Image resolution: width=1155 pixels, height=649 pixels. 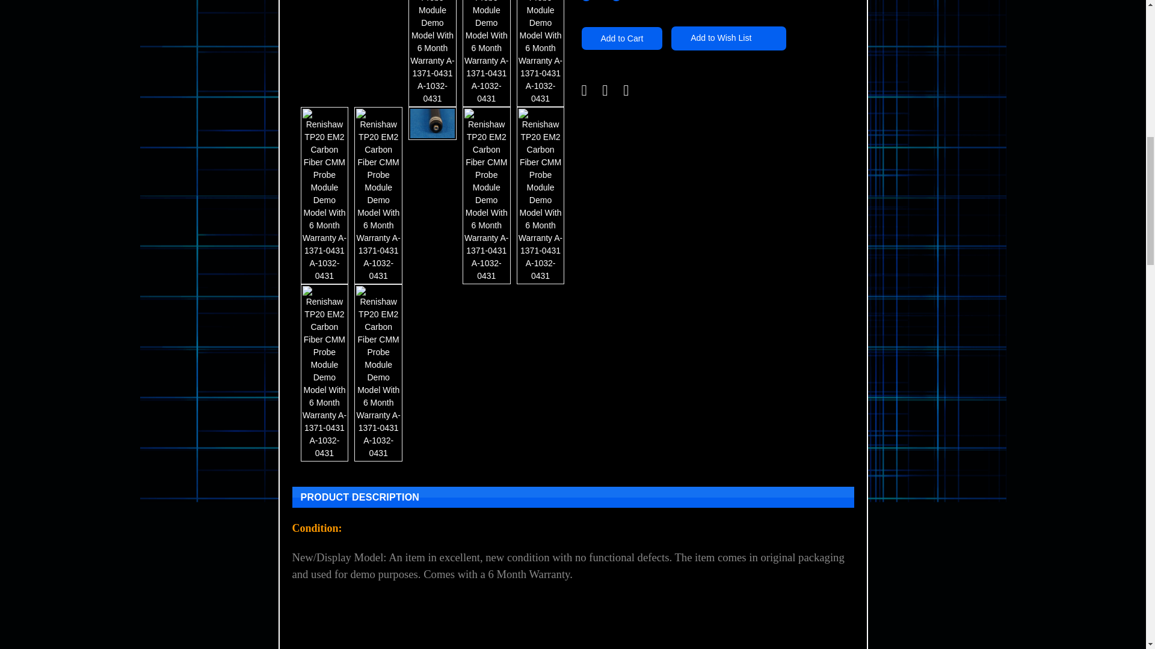 What do you see at coordinates (621, 38) in the screenshot?
I see `Add to Cart` at bounding box center [621, 38].